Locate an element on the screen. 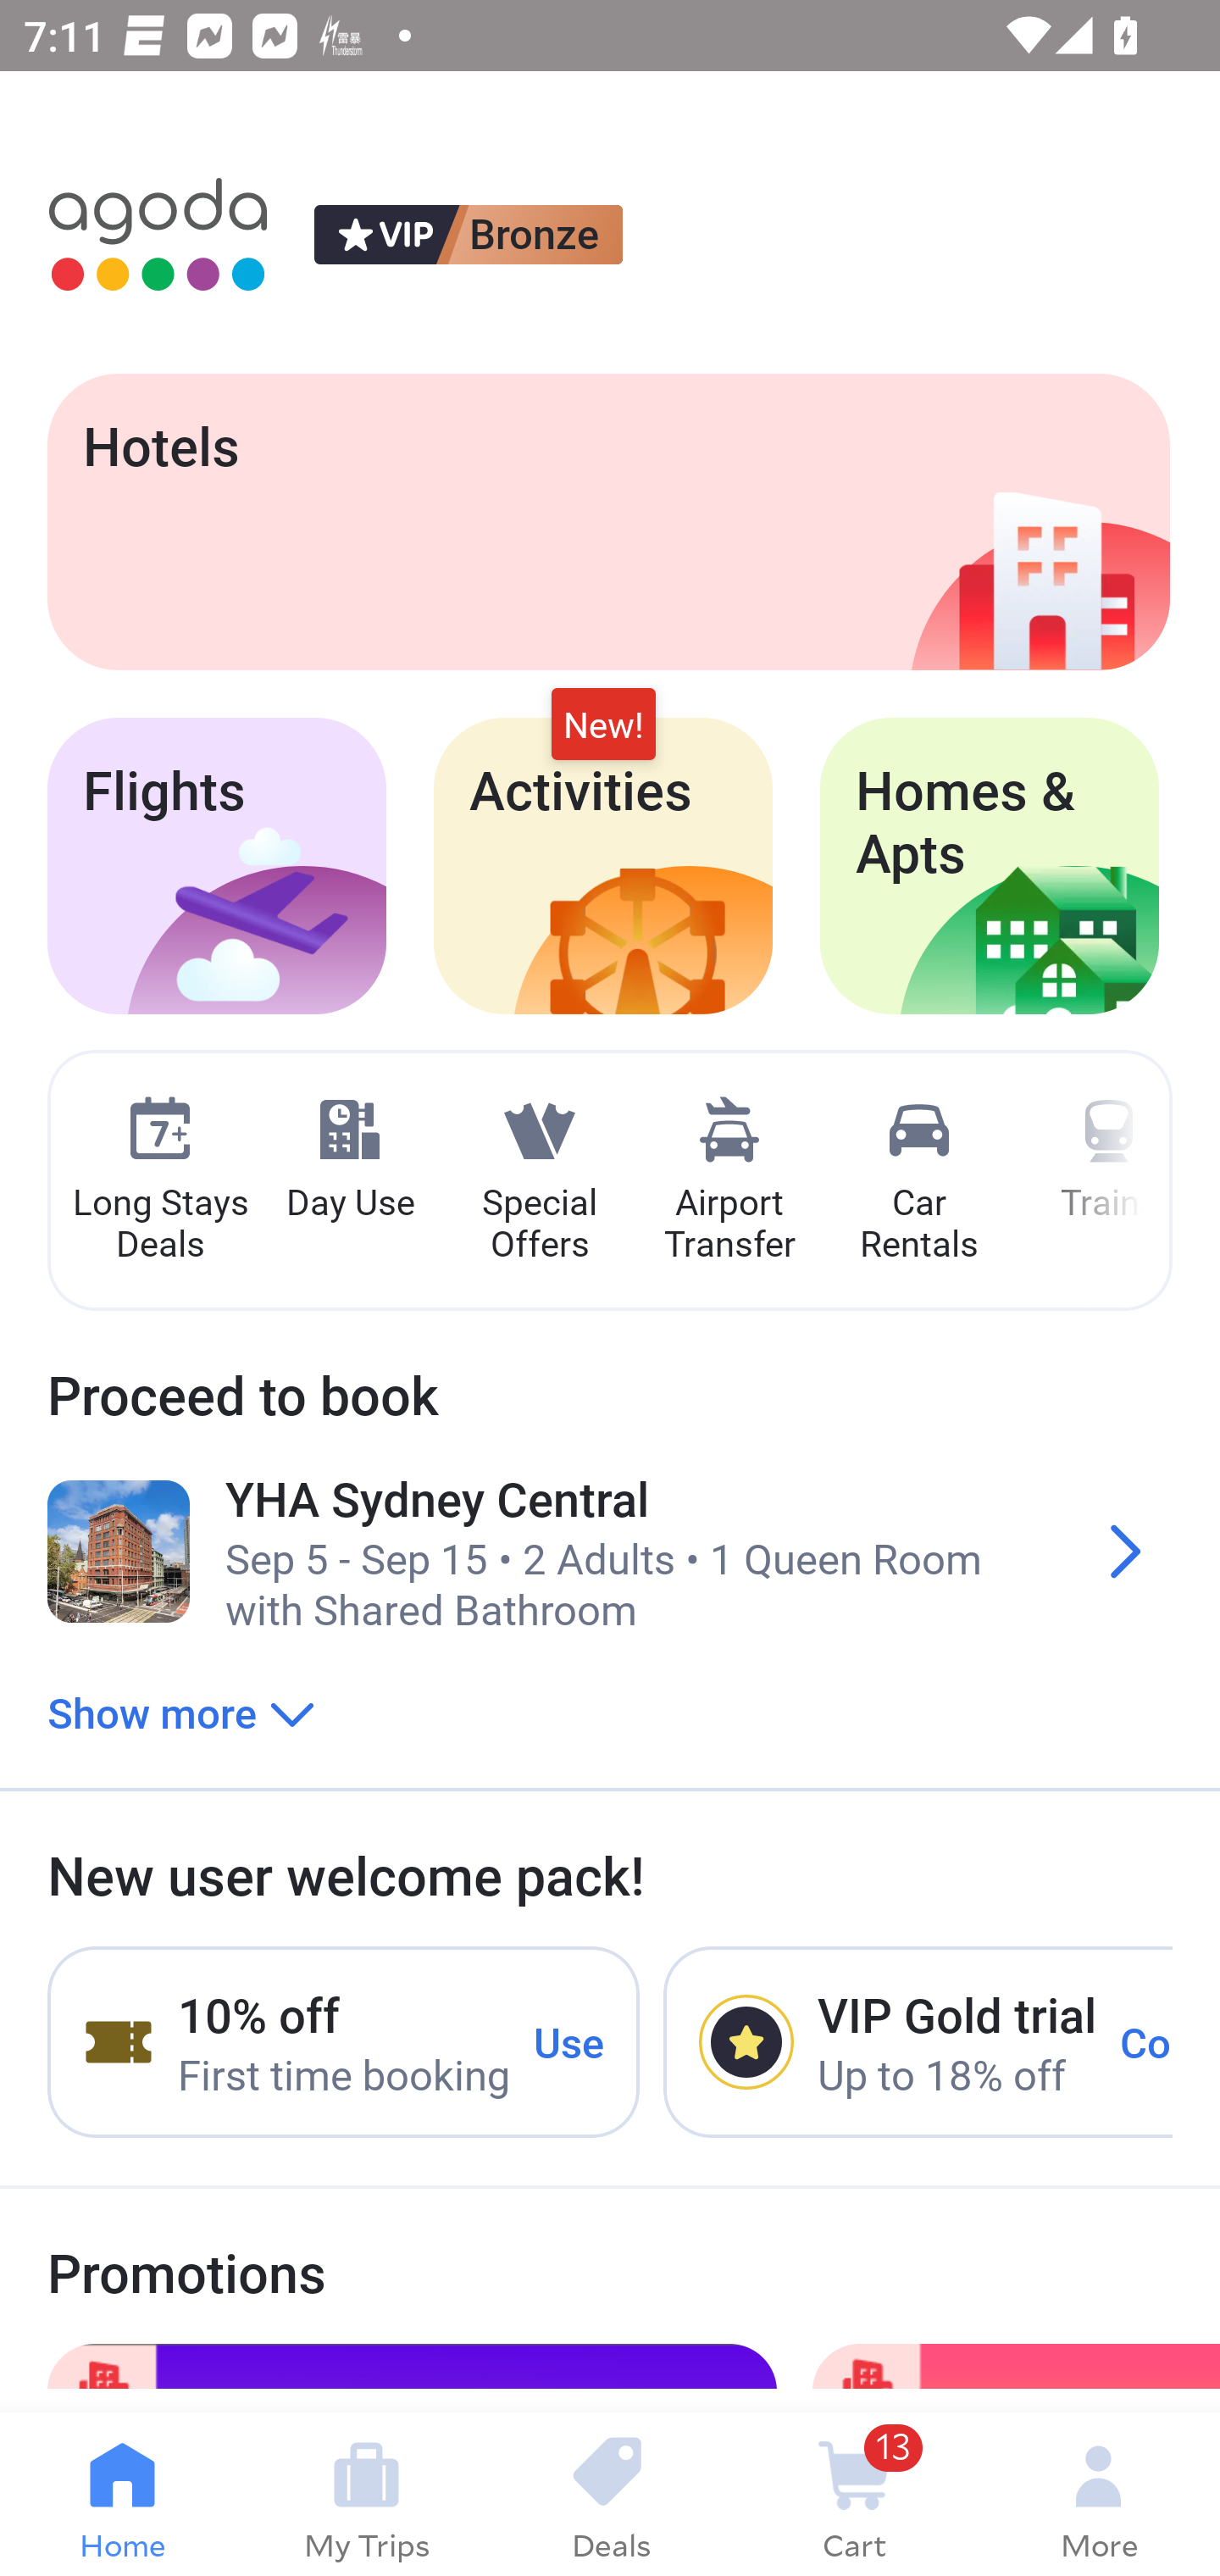 This screenshot has width=1220, height=2576. Special Offers is located at coordinates (539, 1181).